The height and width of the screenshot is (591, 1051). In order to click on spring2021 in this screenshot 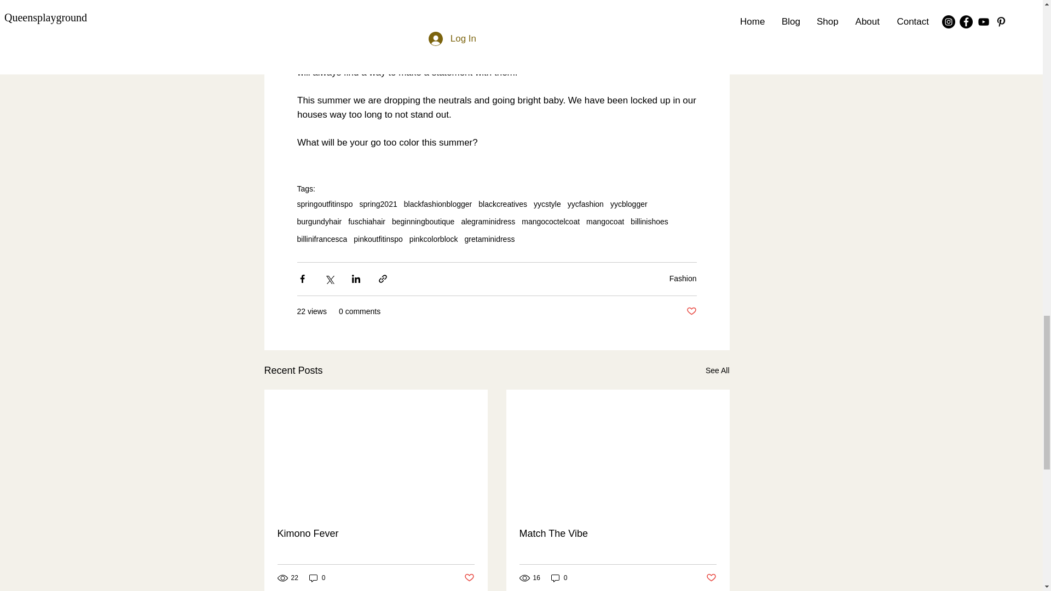, I will do `click(378, 204)`.